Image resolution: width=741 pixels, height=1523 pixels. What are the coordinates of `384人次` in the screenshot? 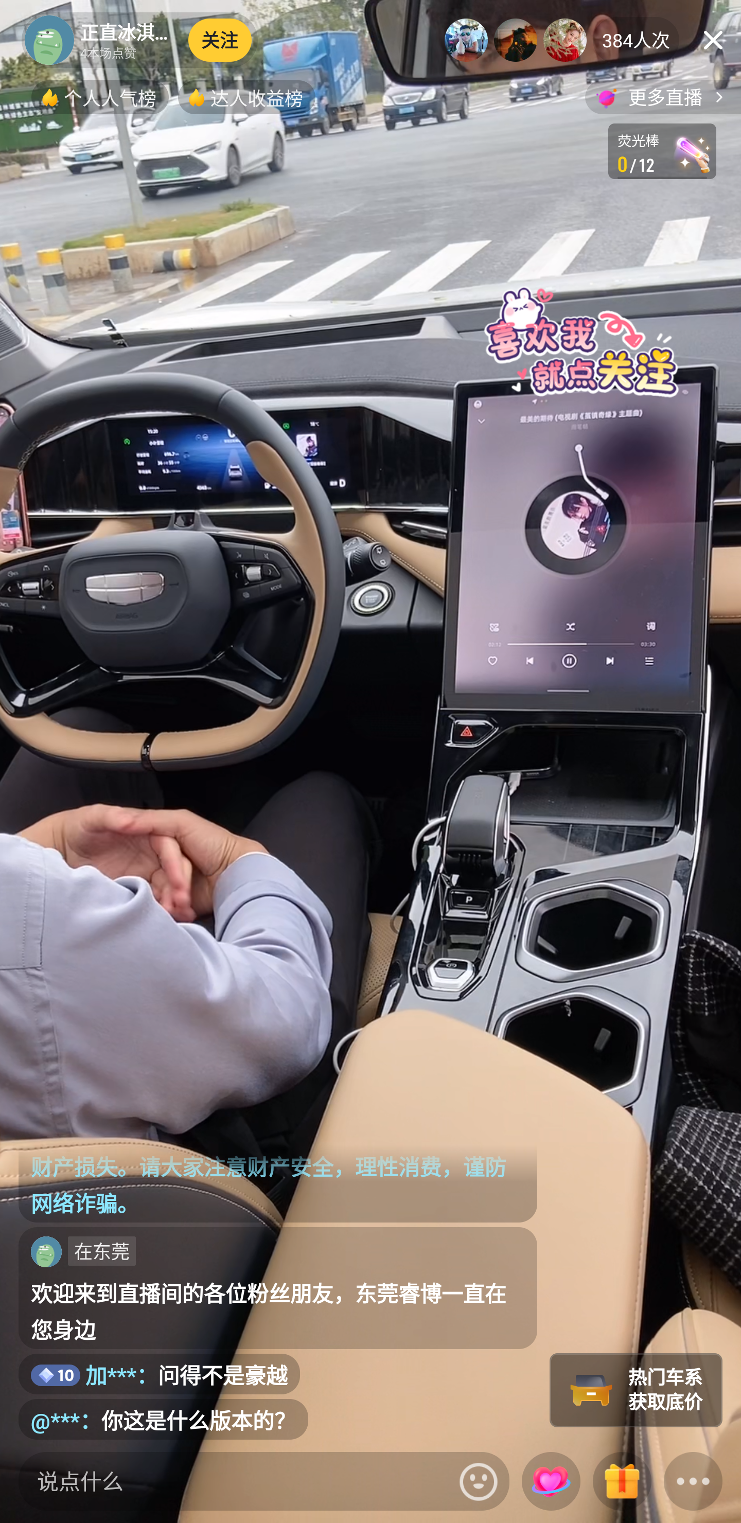 It's located at (636, 40).